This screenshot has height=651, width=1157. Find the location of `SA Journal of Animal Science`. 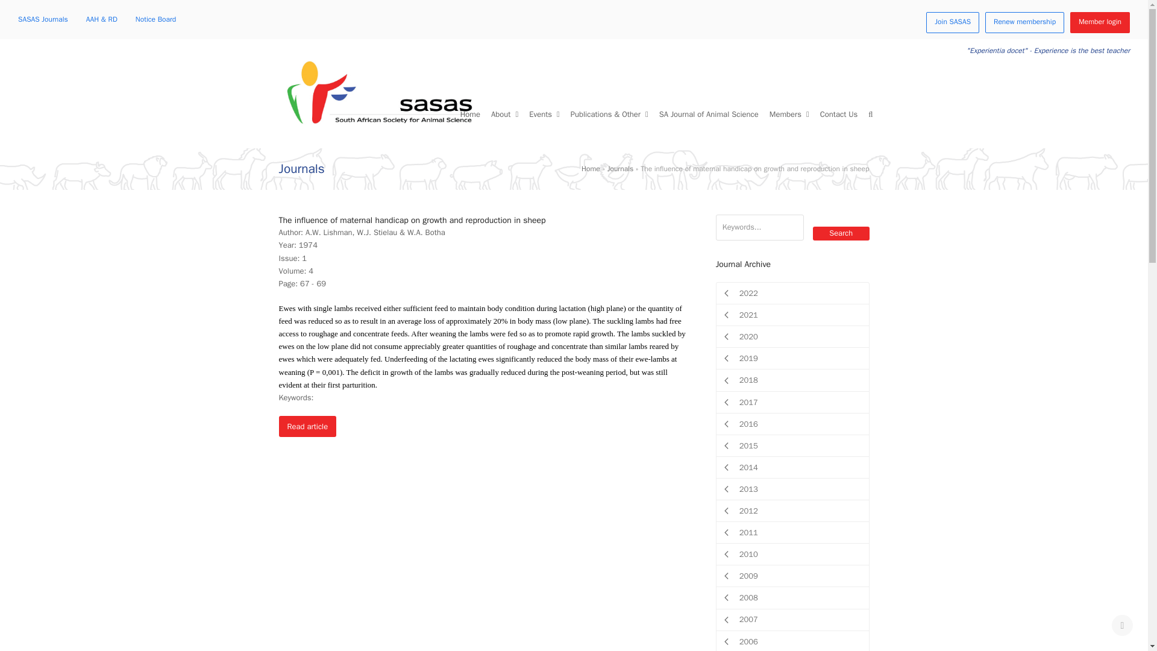

SA Journal of Animal Science is located at coordinates (709, 115).